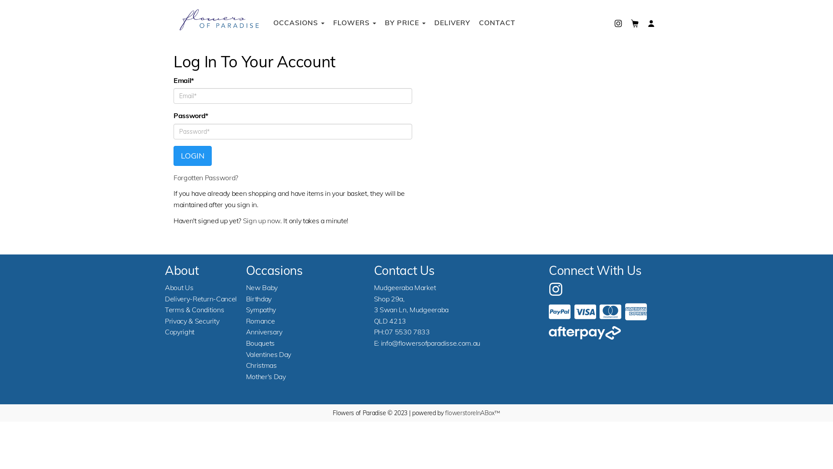 The image size is (833, 469). Describe the element at coordinates (260, 343) in the screenshot. I see `Bouquets` at that location.